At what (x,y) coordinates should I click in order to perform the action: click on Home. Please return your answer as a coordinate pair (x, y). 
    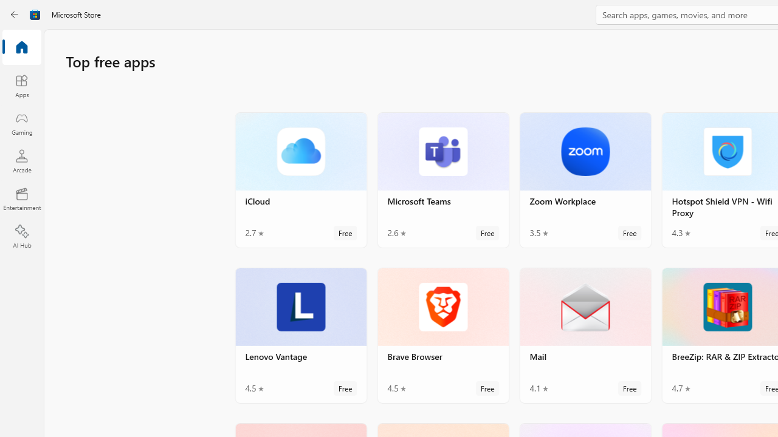
    Looking at the image, I should click on (22, 48).